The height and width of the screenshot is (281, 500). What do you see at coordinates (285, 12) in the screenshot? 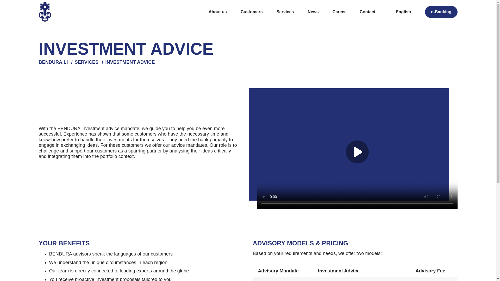
I see `Services` at bounding box center [285, 12].